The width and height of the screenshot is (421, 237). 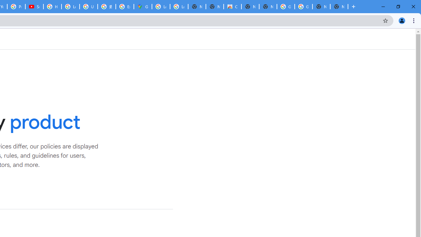 What do you see at coordinates (339, 7) in the screenshot?
I see `New Tab` at bounding box center [339, 7].